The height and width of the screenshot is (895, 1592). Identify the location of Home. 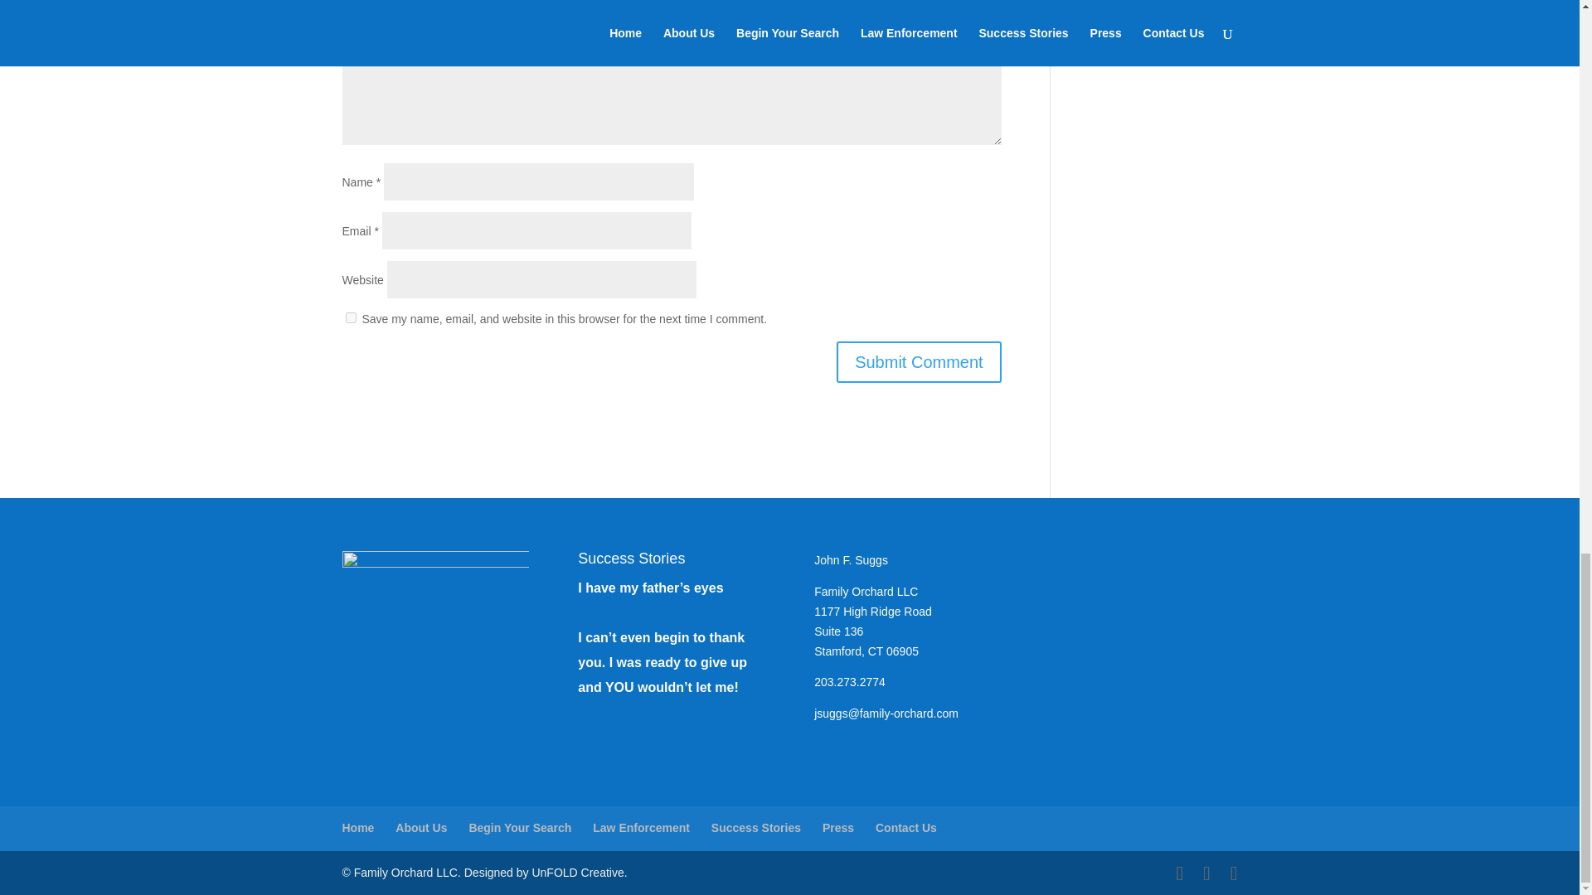
(358, 827).